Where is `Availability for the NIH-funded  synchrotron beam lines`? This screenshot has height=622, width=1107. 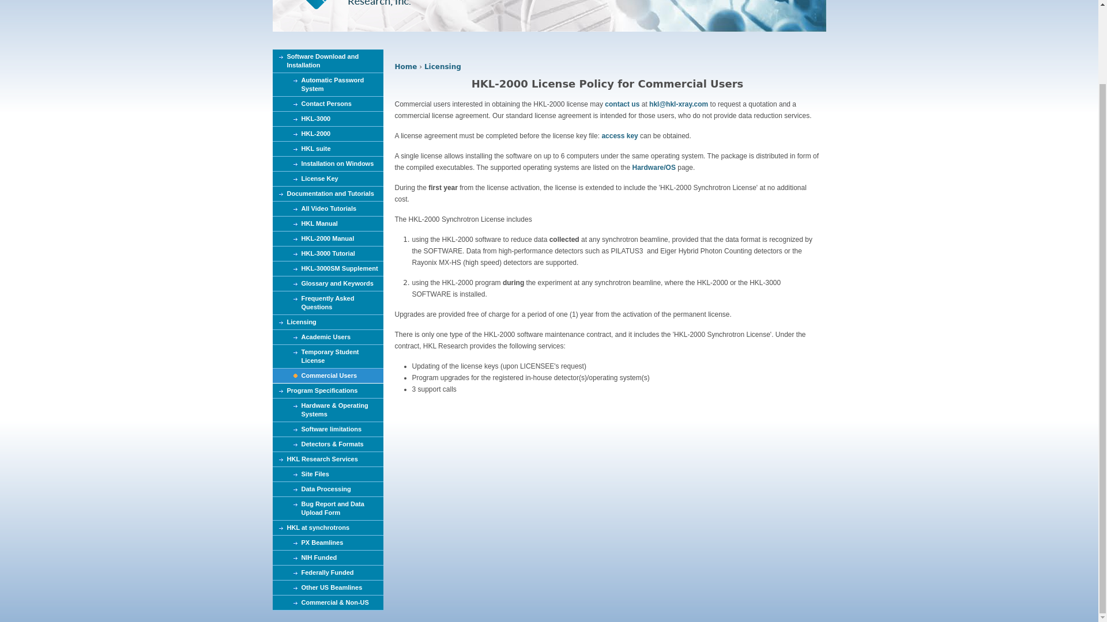 Availability for the NIH-funded  synchrotron beam lines is located at coordinates (327, 557).